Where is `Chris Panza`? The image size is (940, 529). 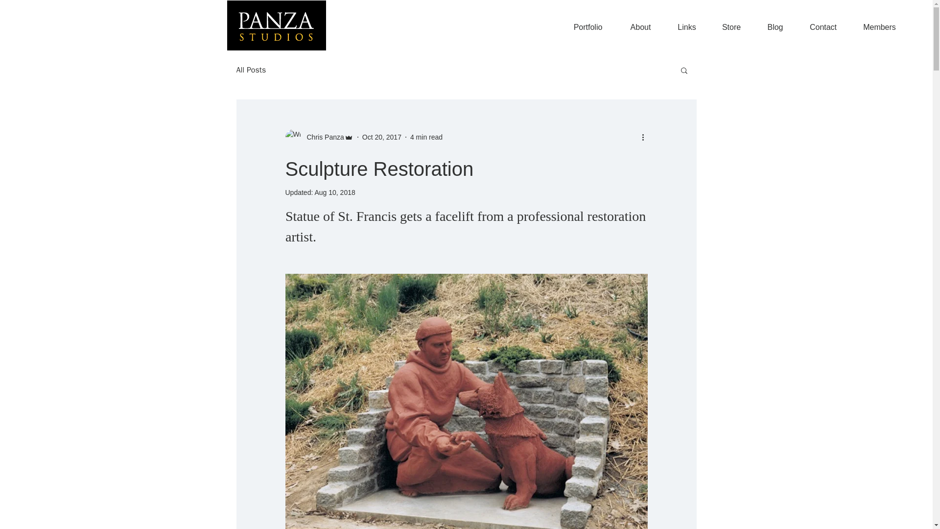 Chris Panza is located at coordinates (322, 137).